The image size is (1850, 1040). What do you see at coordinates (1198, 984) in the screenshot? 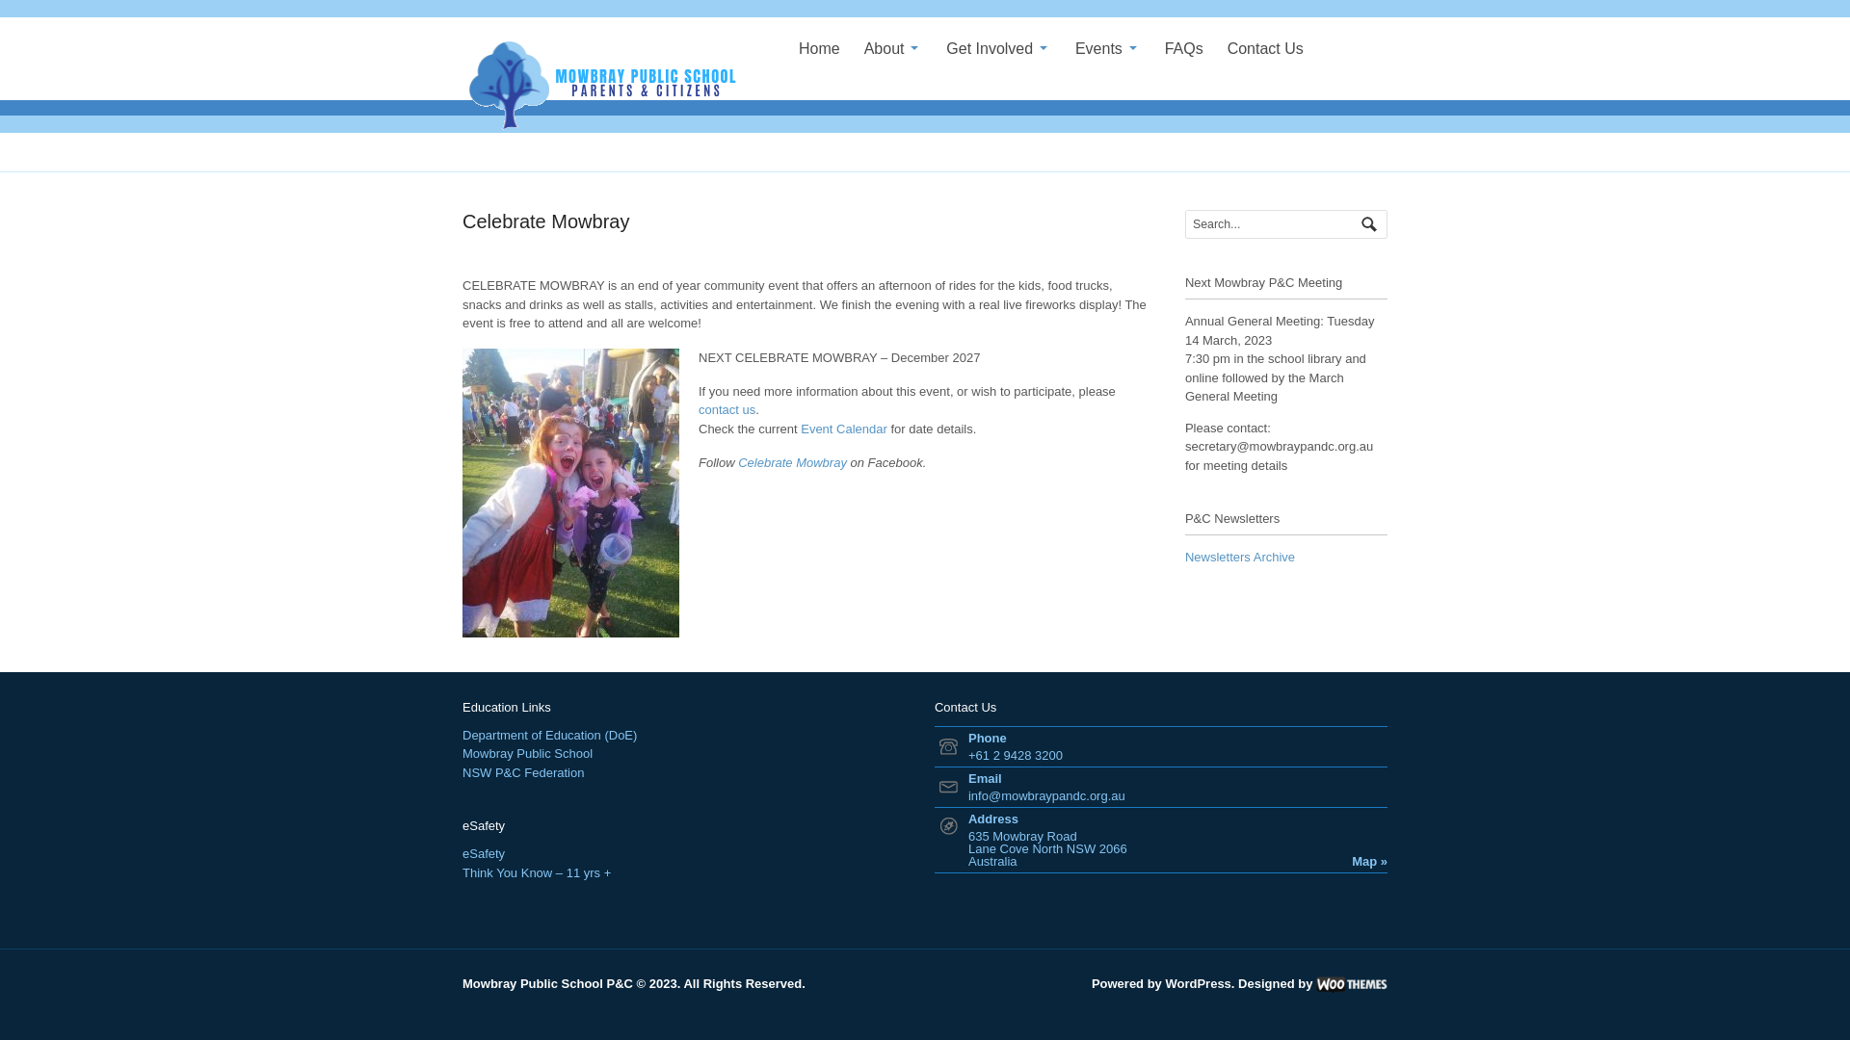
I see `WordPress` at bounding box center [1198, 984].